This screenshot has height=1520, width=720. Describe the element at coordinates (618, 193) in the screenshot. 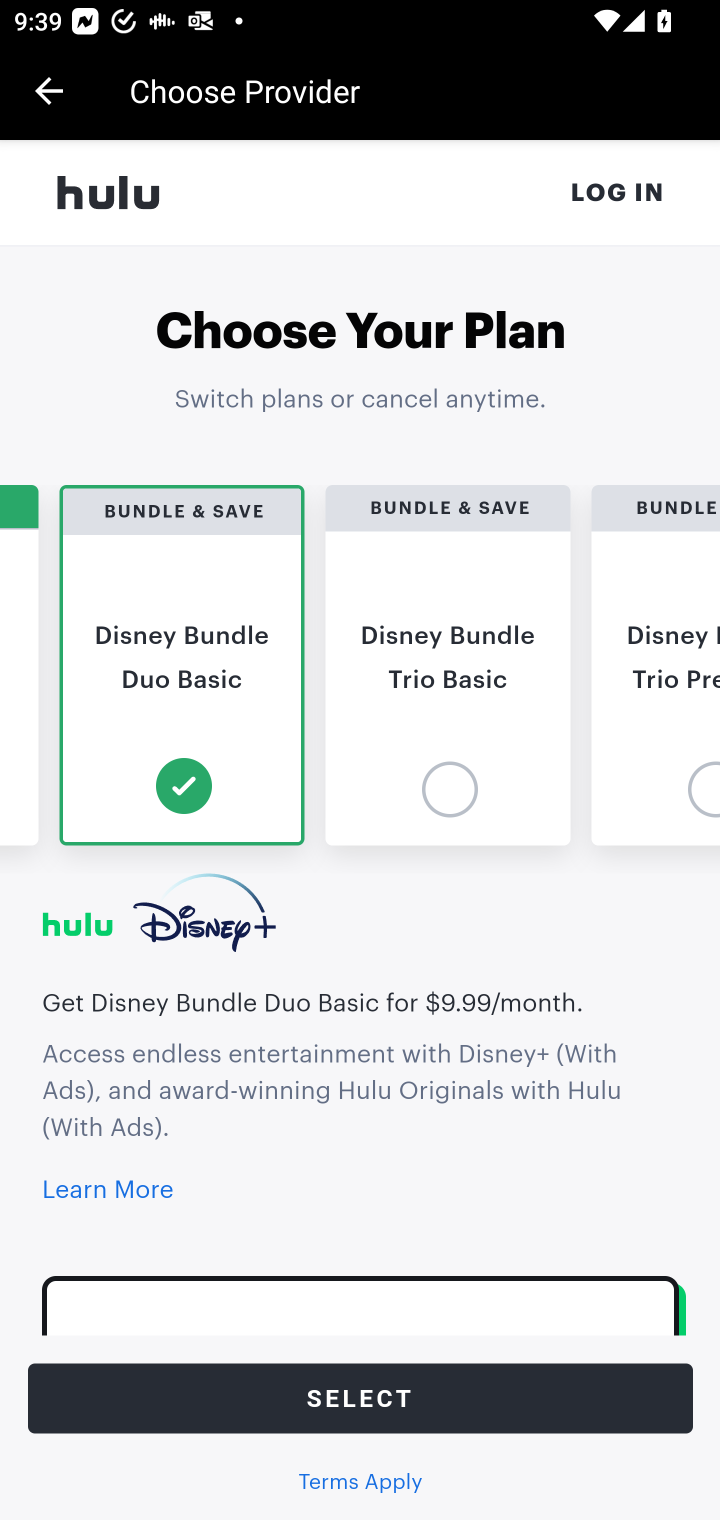

I see `LOG IN` at that location.